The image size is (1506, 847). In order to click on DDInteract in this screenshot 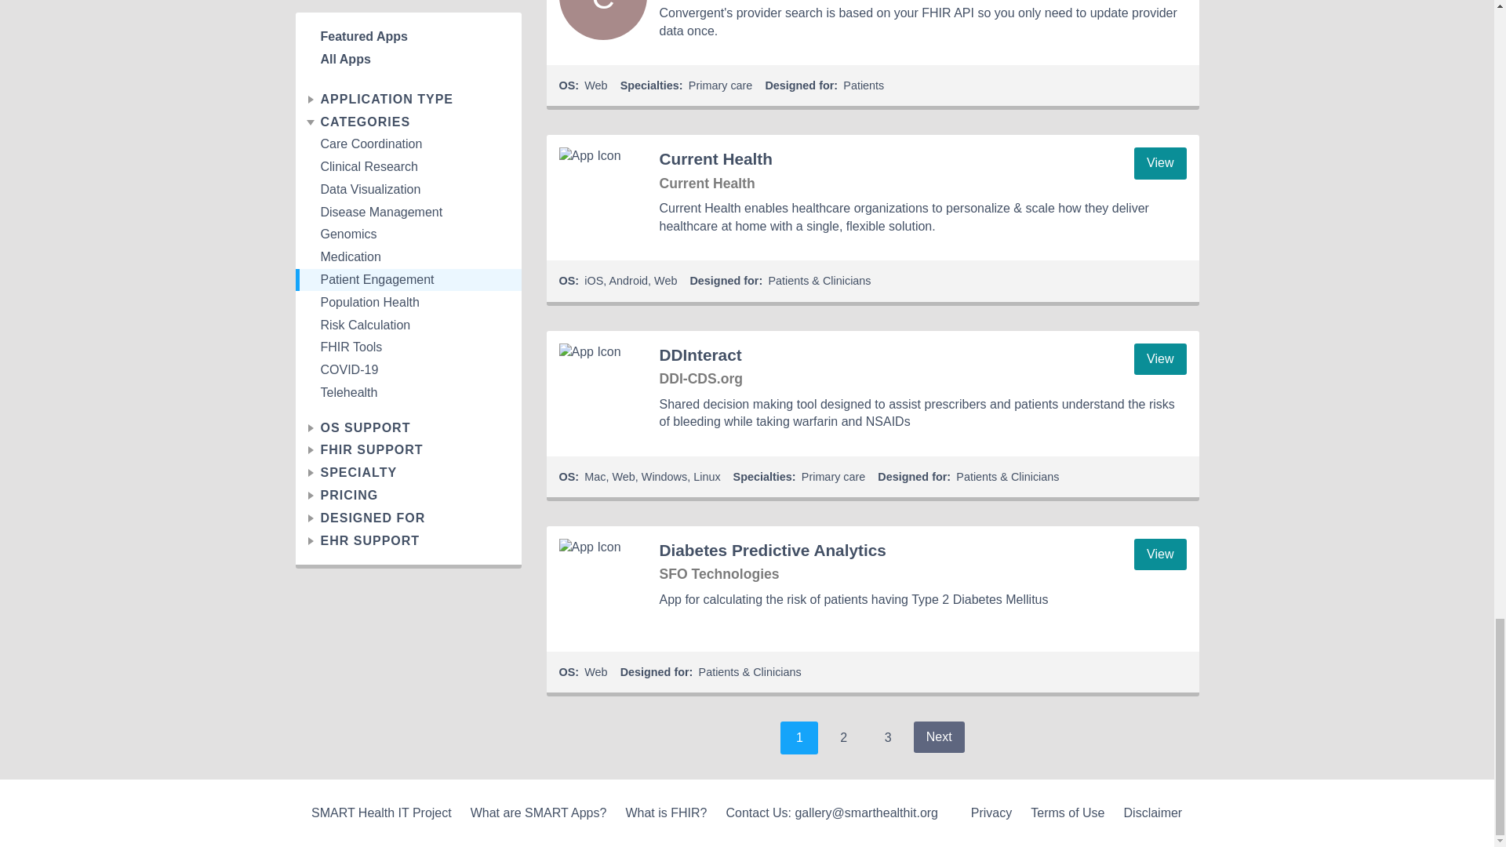, I will do `click(602, 387)`.